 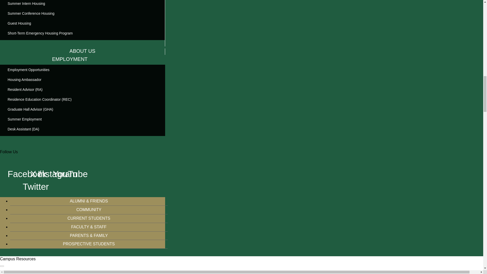 What do you see at coordinates (89, 218) in the screenshot?
I see `Current Students` at bounding box center [89, 218].